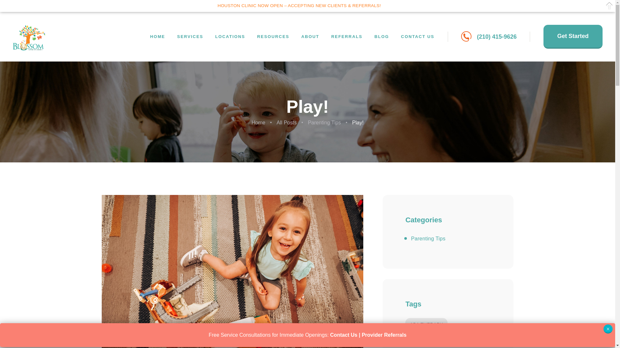 The width and height of the screenshot is (620, 348). Describe the element at coordinates (382, 37) in the screenshot. I see `BLOG` at that location.